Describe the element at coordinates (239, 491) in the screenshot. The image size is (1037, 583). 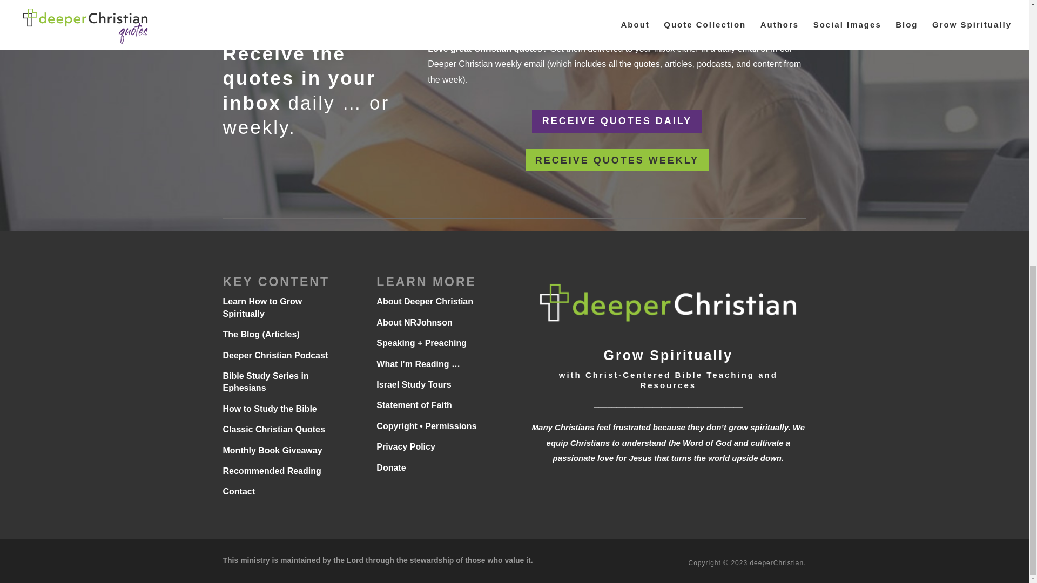
I see `Contact` at that location.